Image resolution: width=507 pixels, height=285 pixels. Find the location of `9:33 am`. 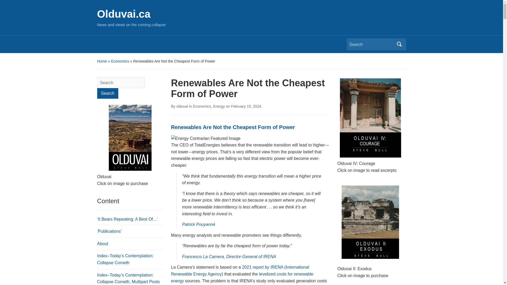

9:33 am is located at coordinates (246, 106).